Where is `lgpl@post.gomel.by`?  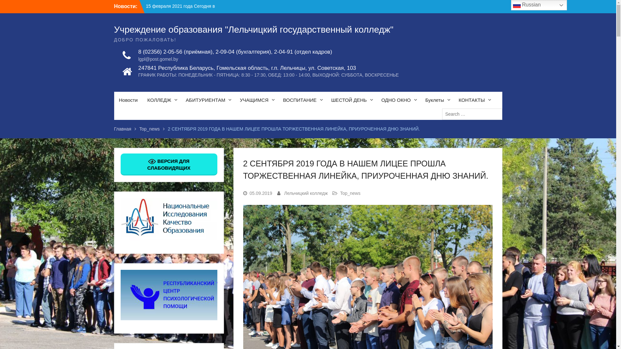 lgpl@post.gomel.by is located at coordinates (235, 59).